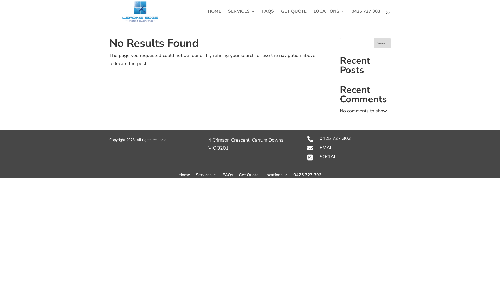 The width and height of the screenshot is (500, 281). What do you see at coordinates (215, 16) in the screenshot?
I see `HOME` at bounding box center [215, 16].